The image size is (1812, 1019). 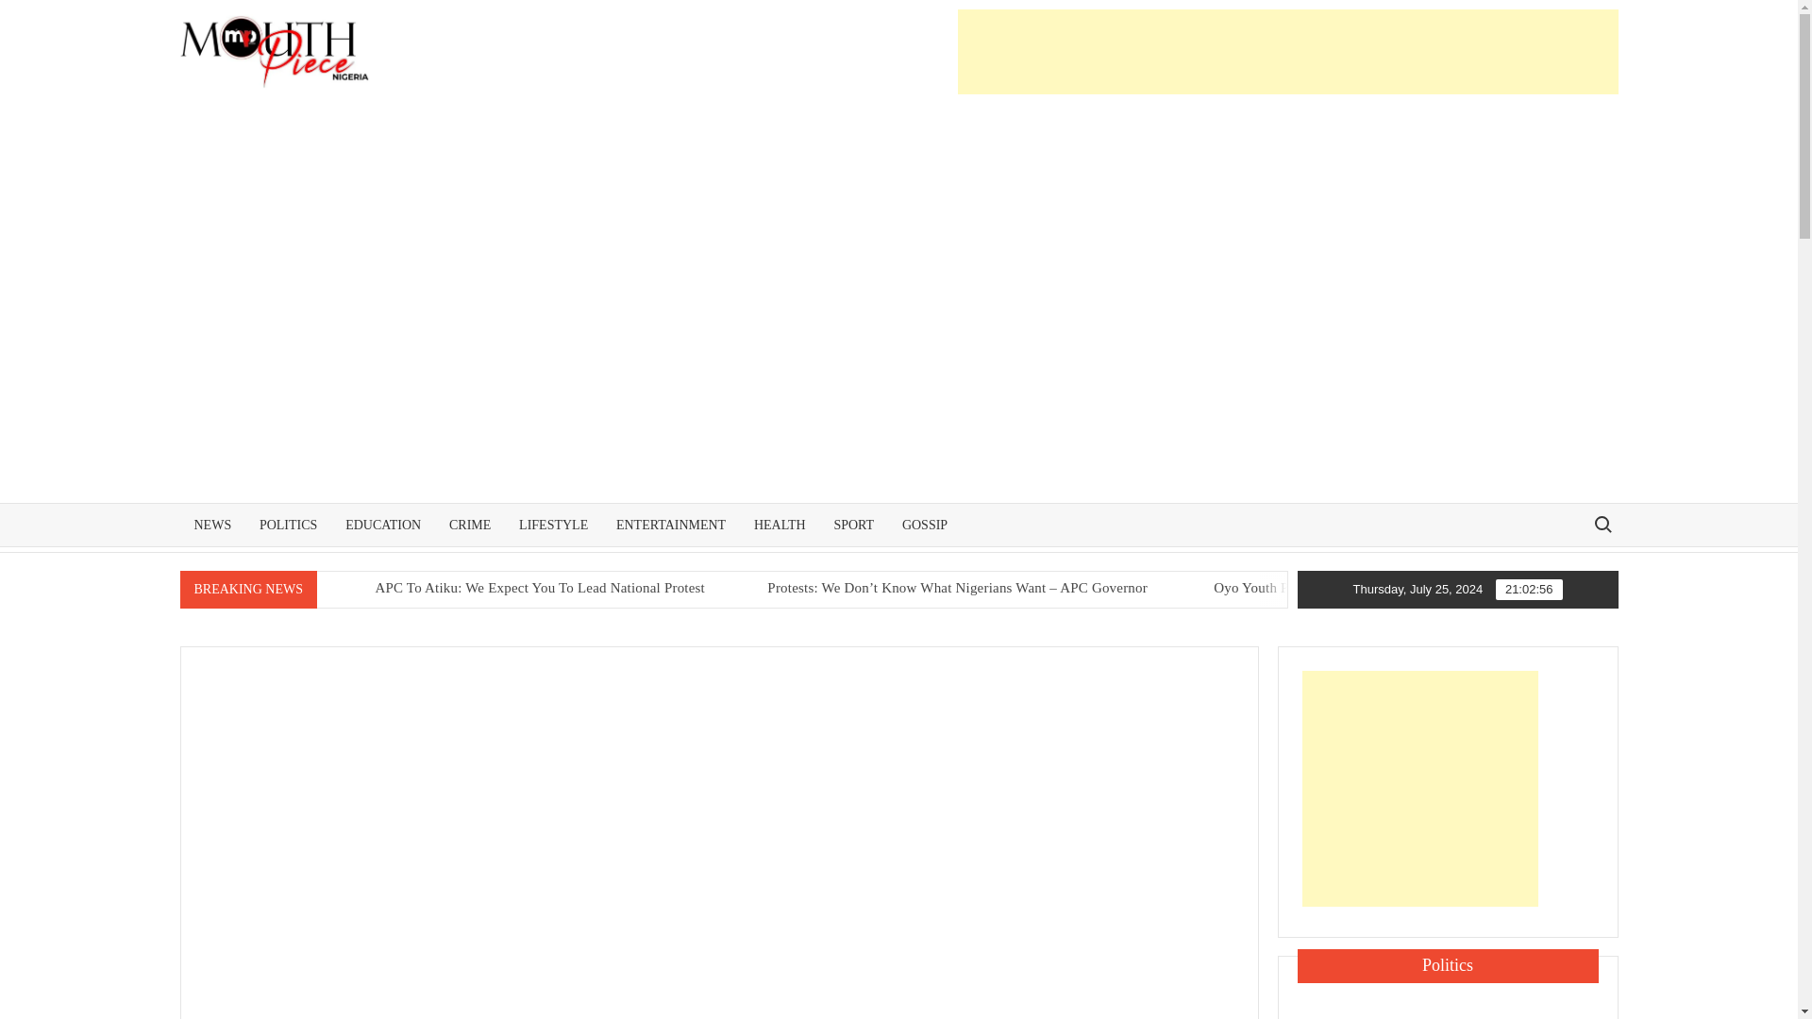 What do you see at coordinates (288, 525) in the screenshot?
I see `POLITICS` at bounding box center [288, 525].